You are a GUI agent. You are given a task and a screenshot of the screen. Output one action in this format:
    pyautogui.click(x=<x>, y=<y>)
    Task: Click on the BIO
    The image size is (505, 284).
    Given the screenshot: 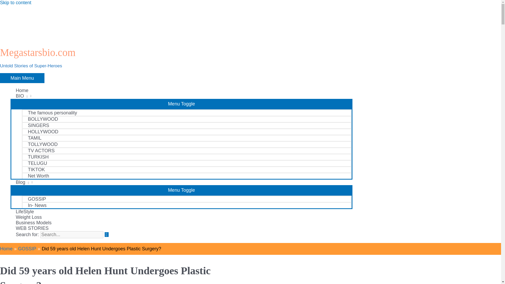 What is the action you would take?
    pyautogui.click(x=181, y=96)
    